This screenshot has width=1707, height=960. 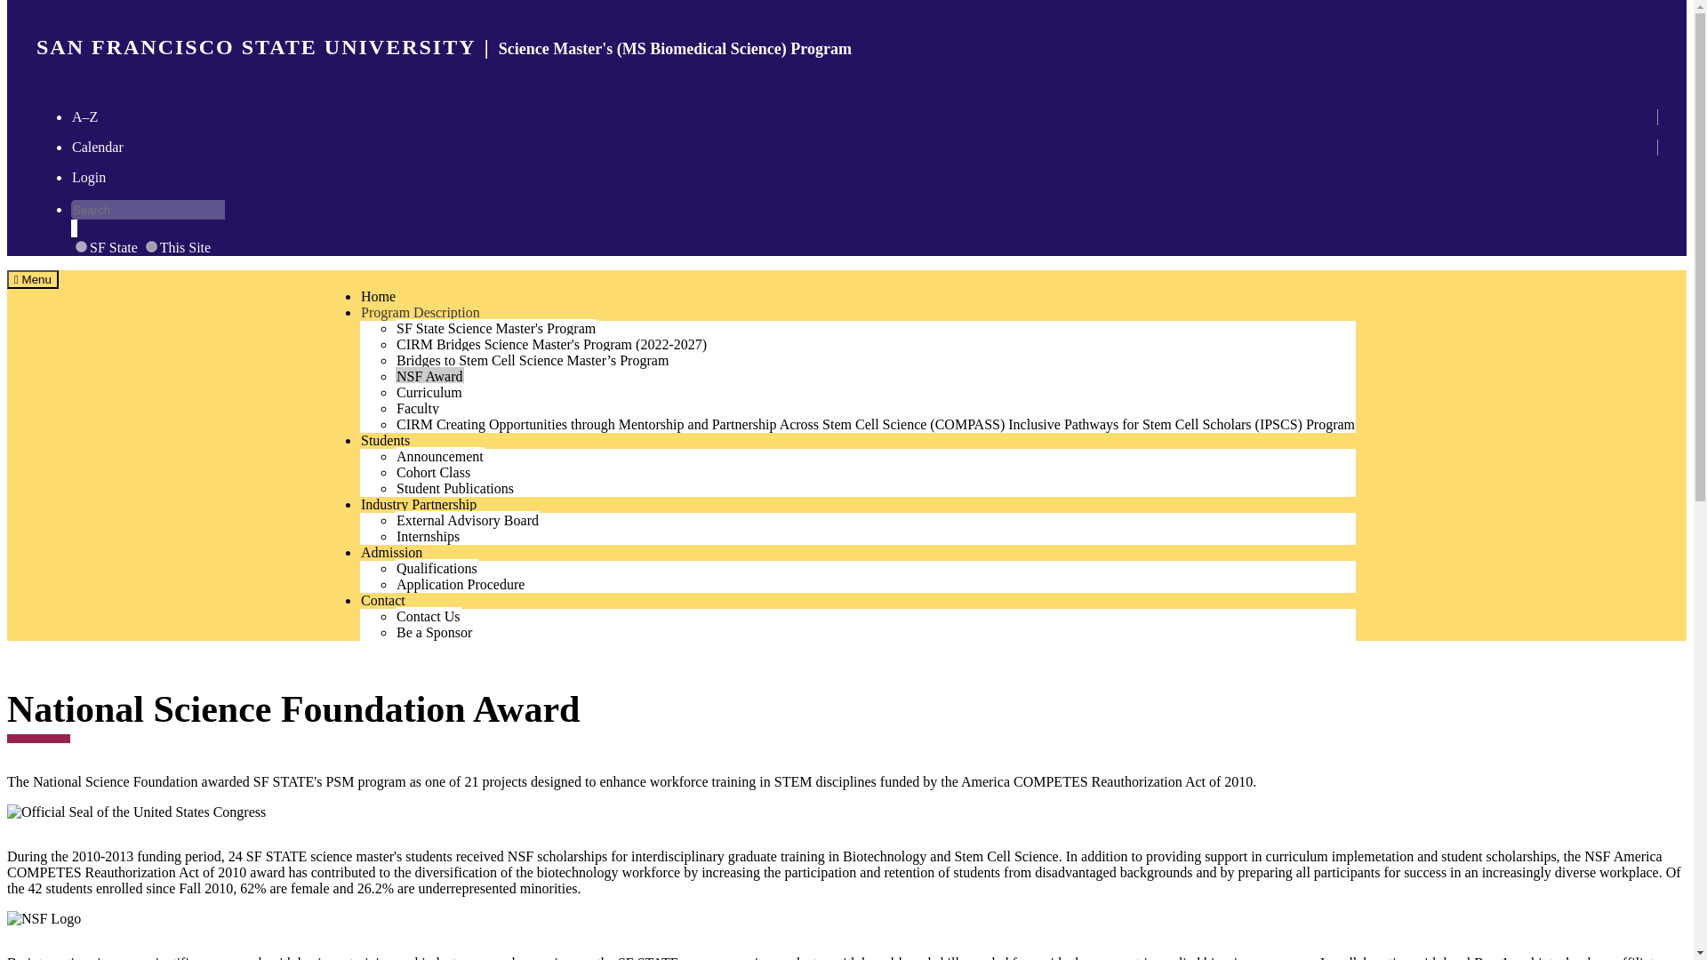 I want to click on Internships, so click(x=32, y=279).